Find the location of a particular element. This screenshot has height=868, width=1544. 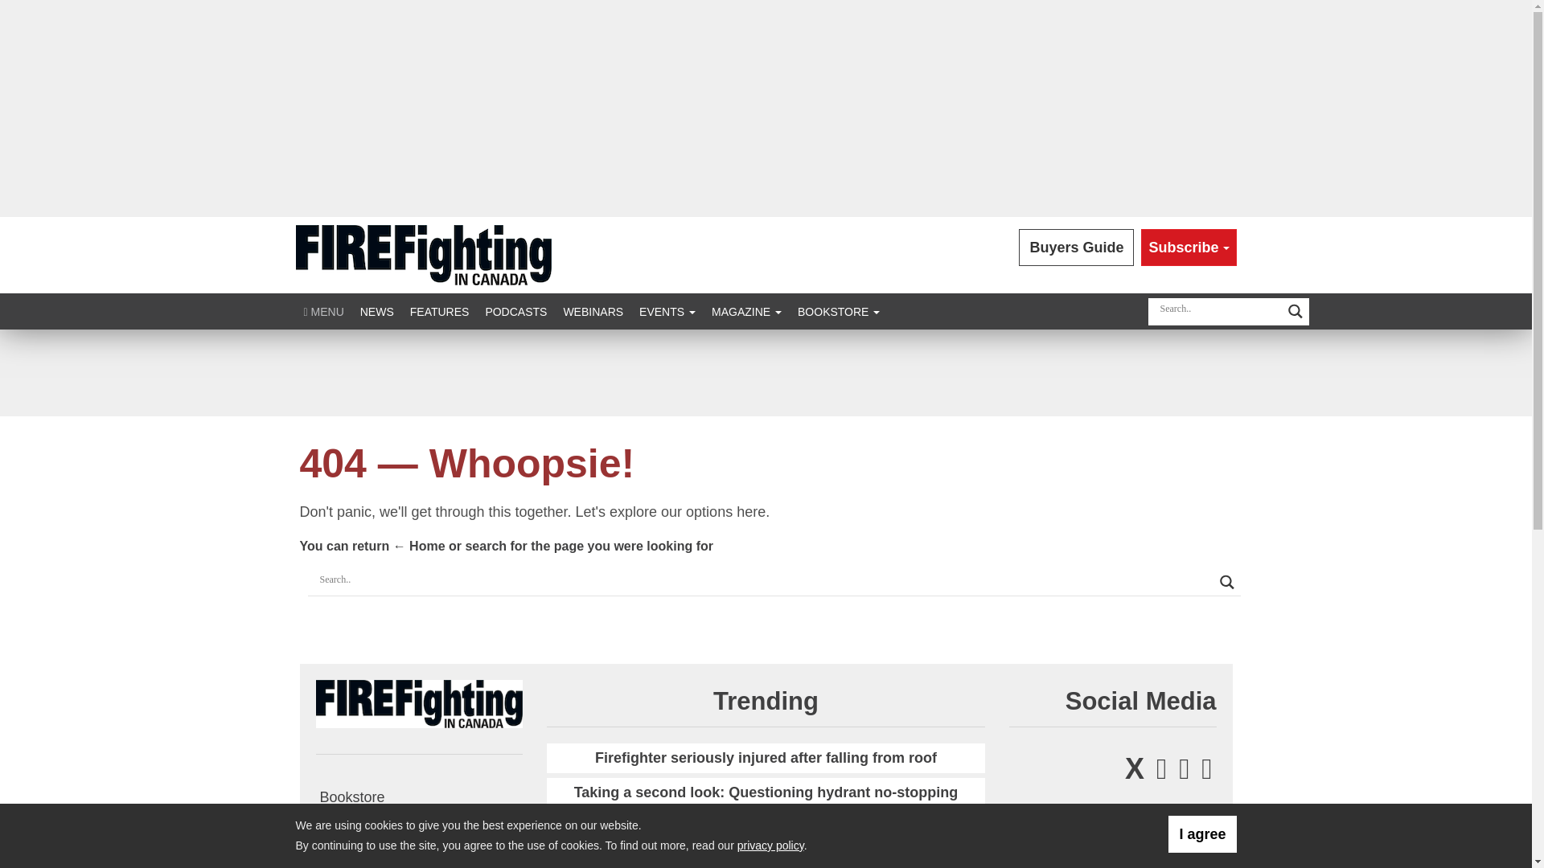

NEWS is located at coordinates (376, 312).